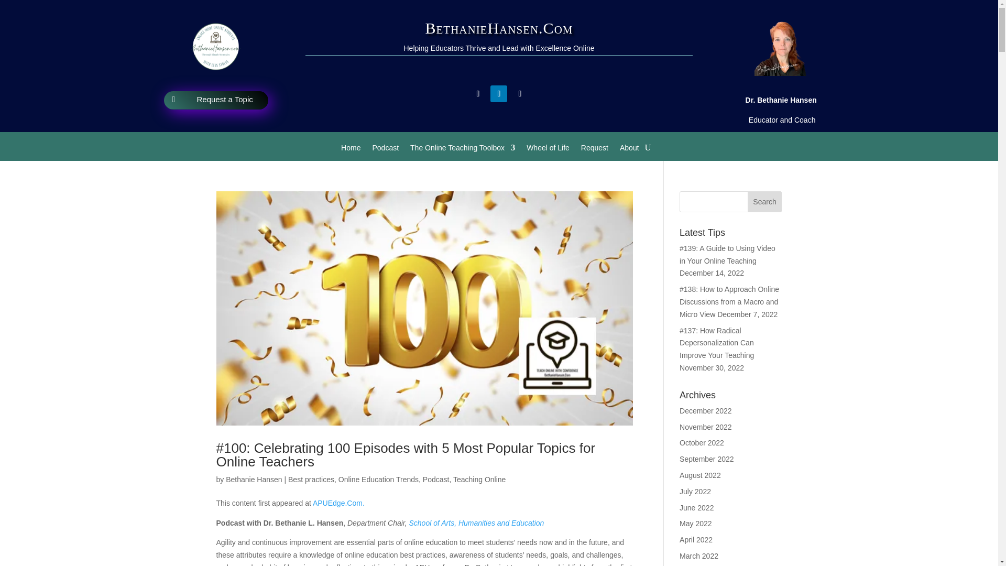  I want to click on Teaching Online, so click(479, 480).